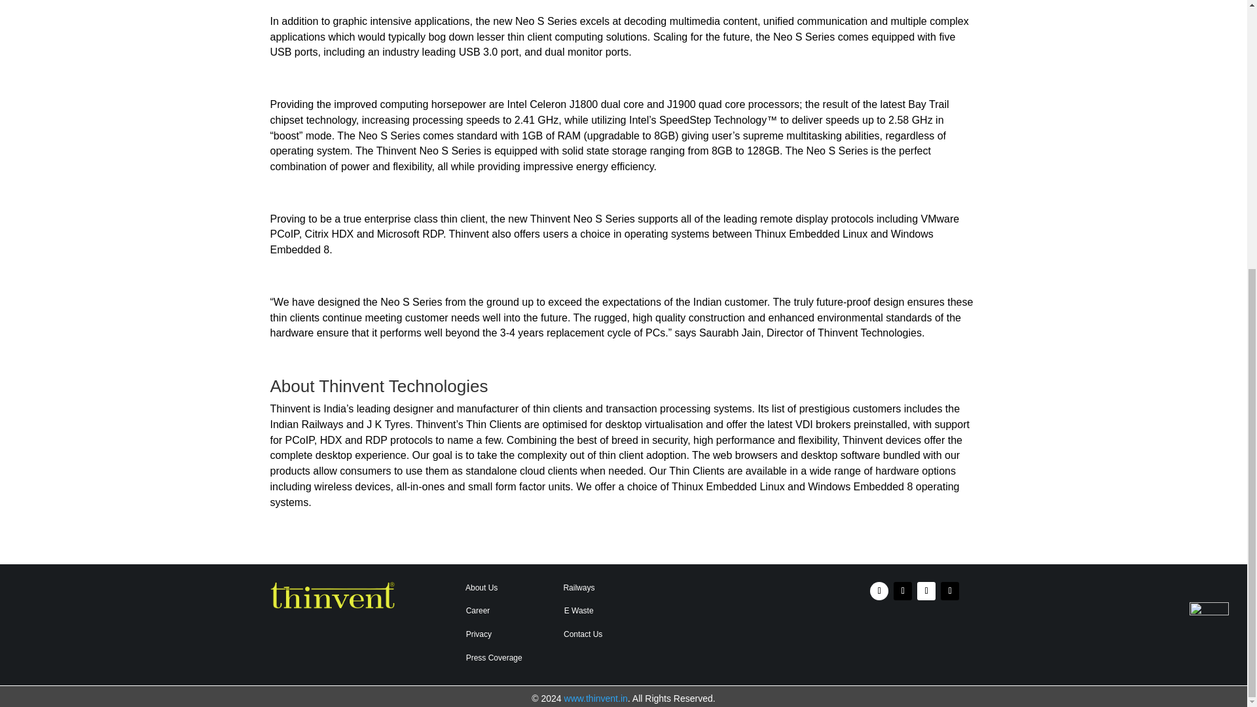 Image resolution: width=1257 pixels, height=707 pixels. What do you see at coordinates (926, 590) in the screenshot?
I see `Follow on LinkedIn` at bounding box center [926, 590].